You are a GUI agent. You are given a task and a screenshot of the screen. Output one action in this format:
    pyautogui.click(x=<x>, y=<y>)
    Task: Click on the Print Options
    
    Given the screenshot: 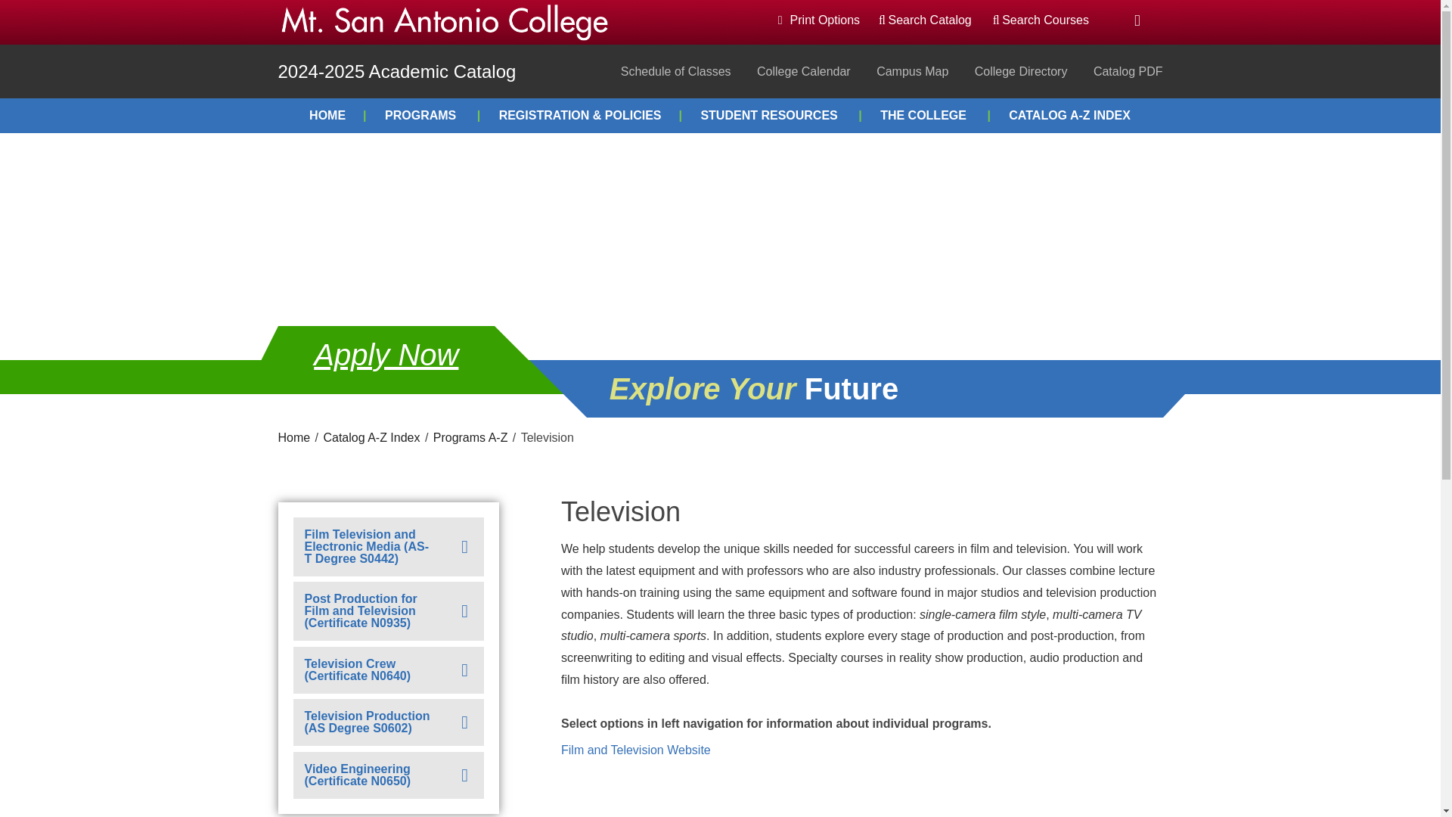 What is the action you would take?
    pyautogui.click(x=818, y=20)
    